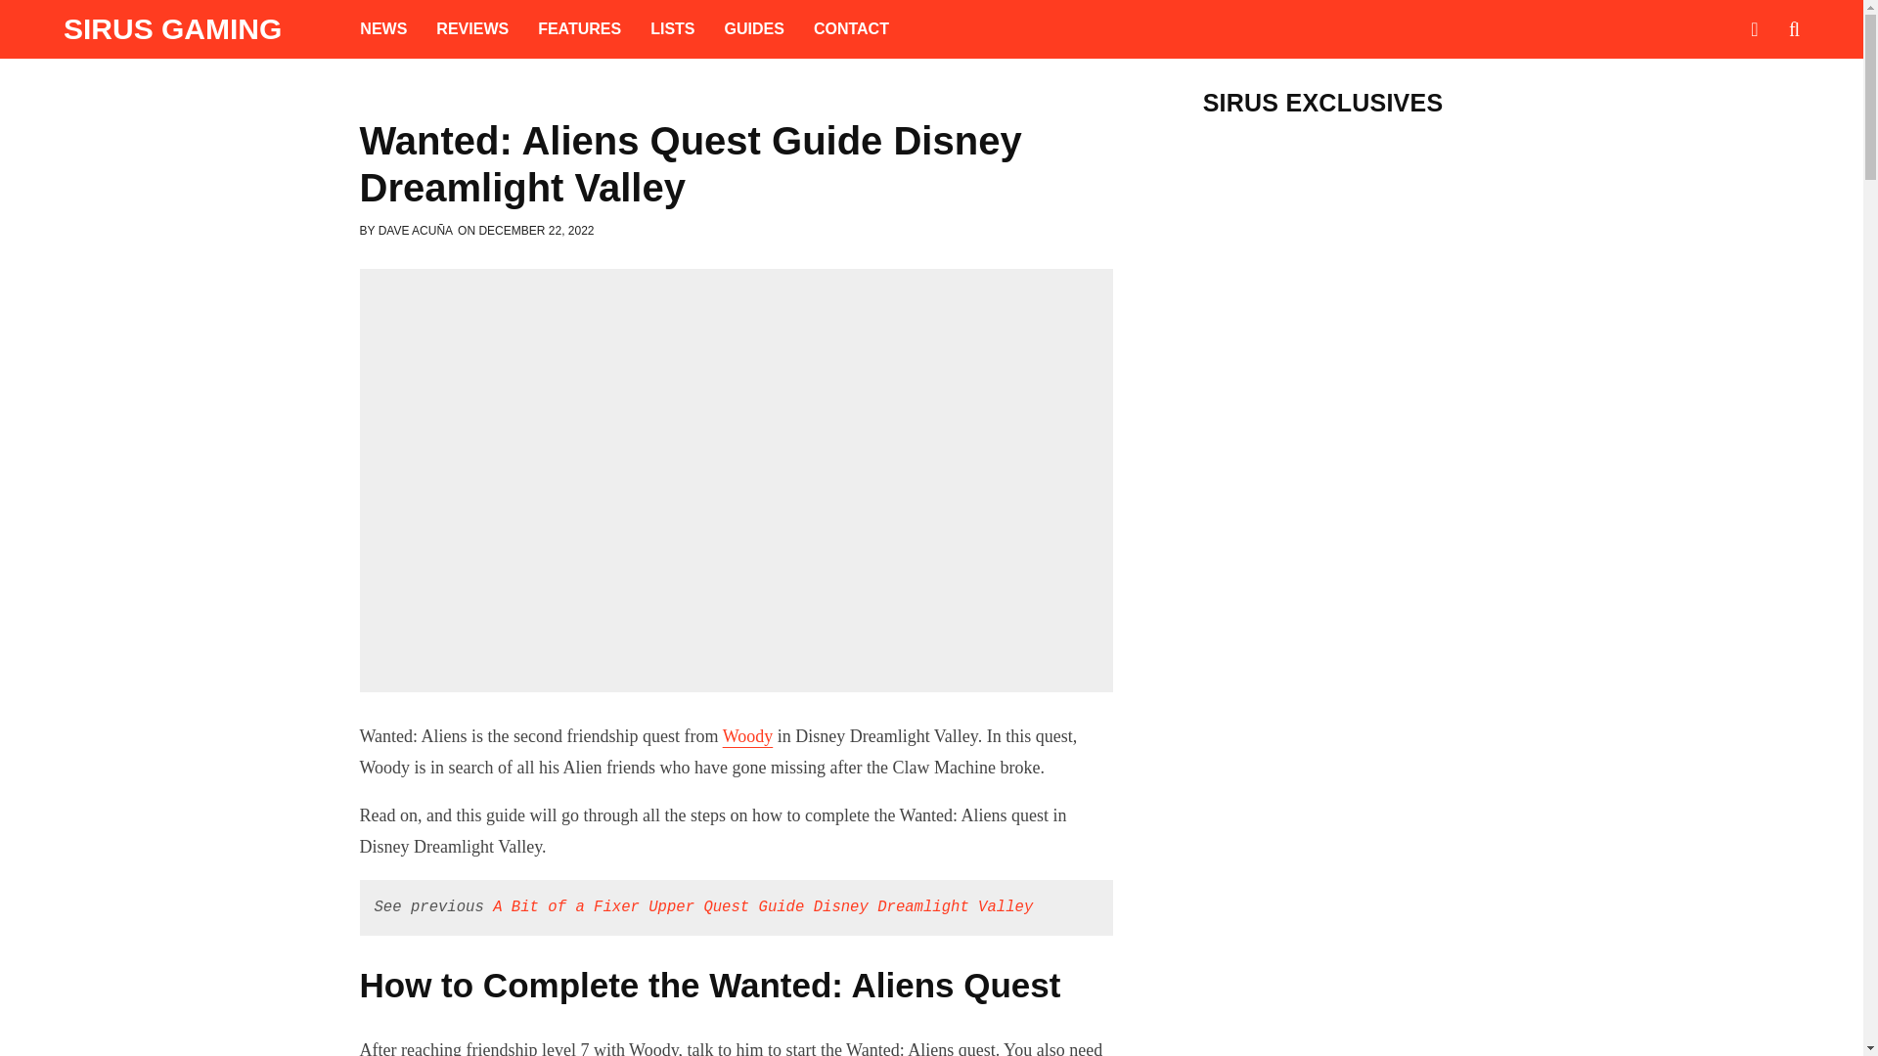 Image resolution: width=1878 pixels, height=1056 pixels. I want to click on NEWS, so click(383, 29).